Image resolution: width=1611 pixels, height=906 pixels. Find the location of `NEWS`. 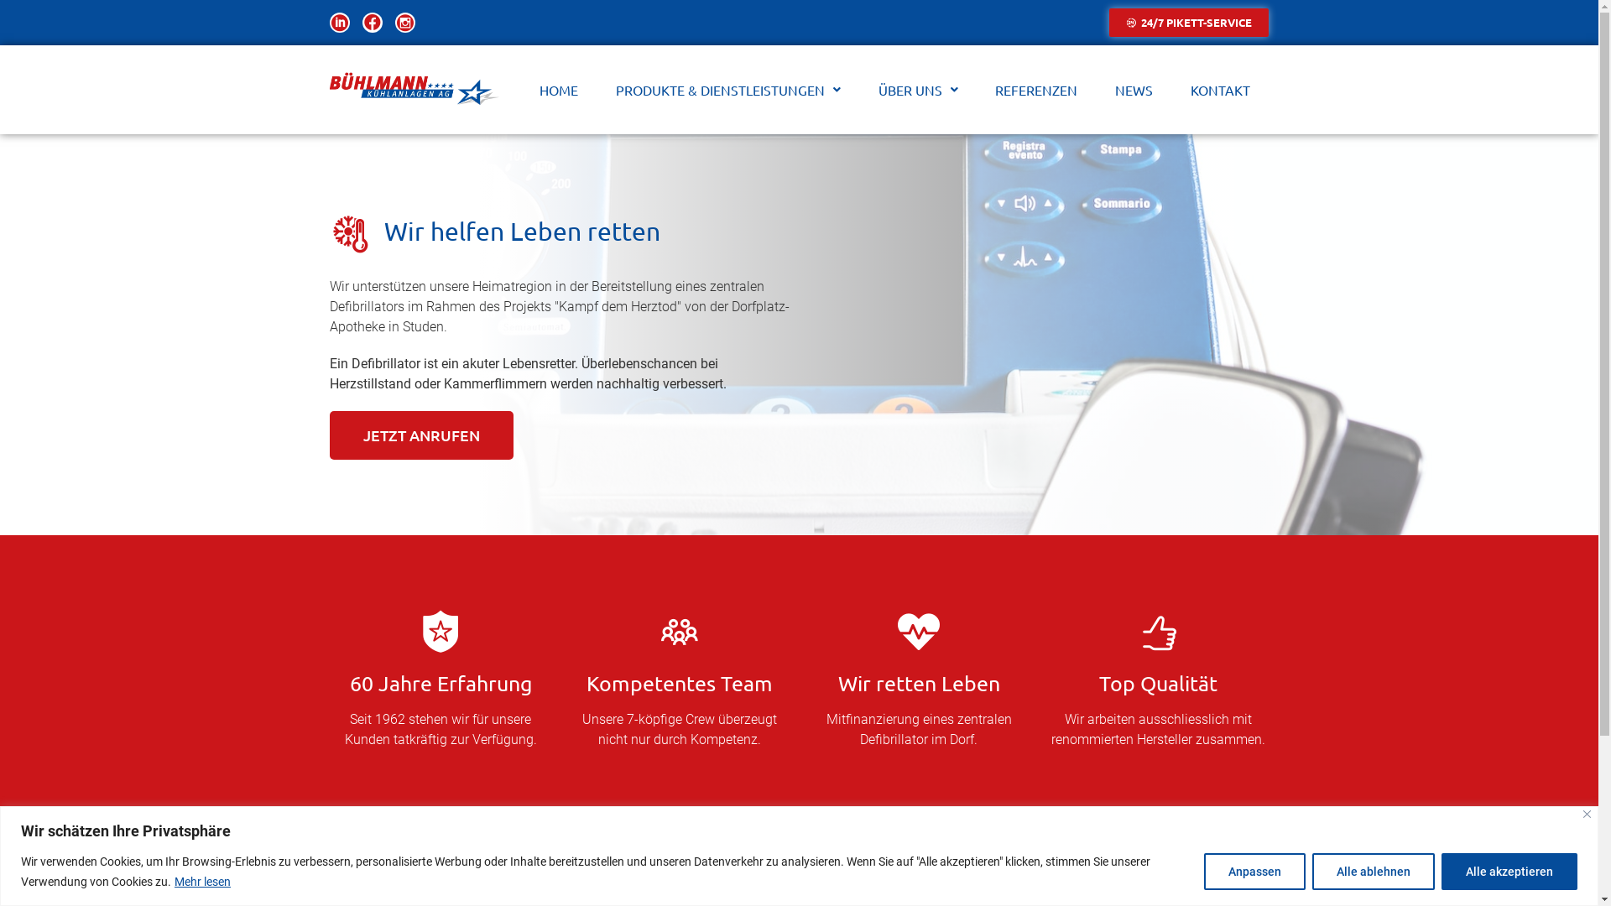

NEWS is located at coordinates (1134, 90).